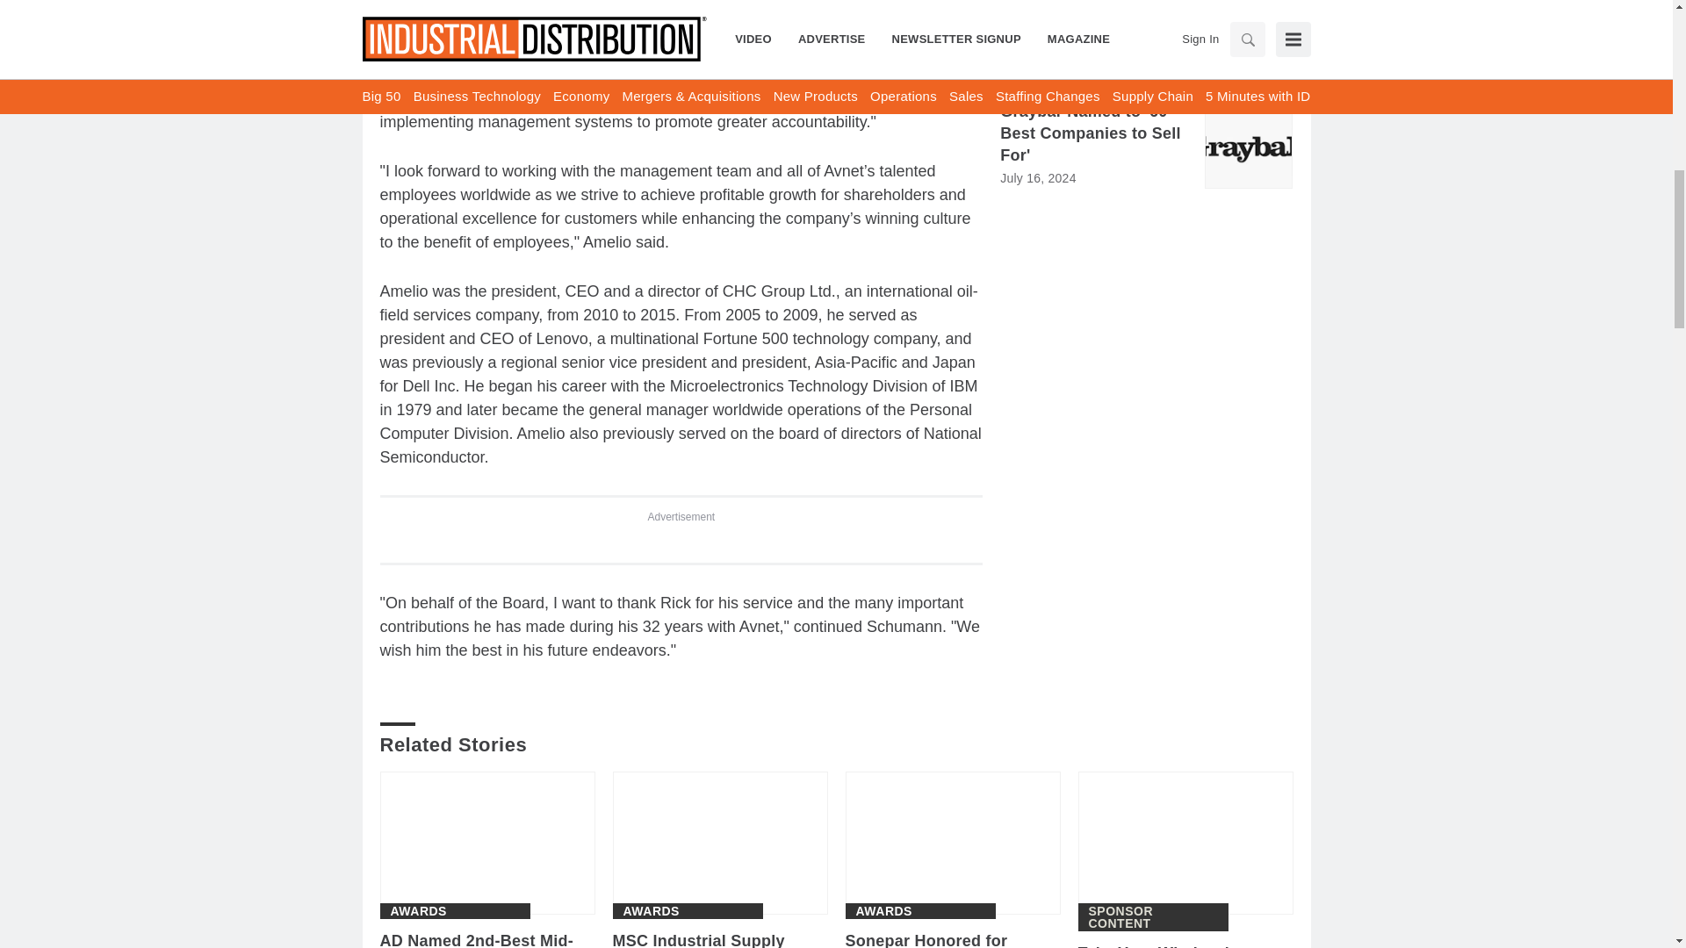 This screenshot has height=948, width=1686. I want to click on Sponsor Content, so click(1154, 917).